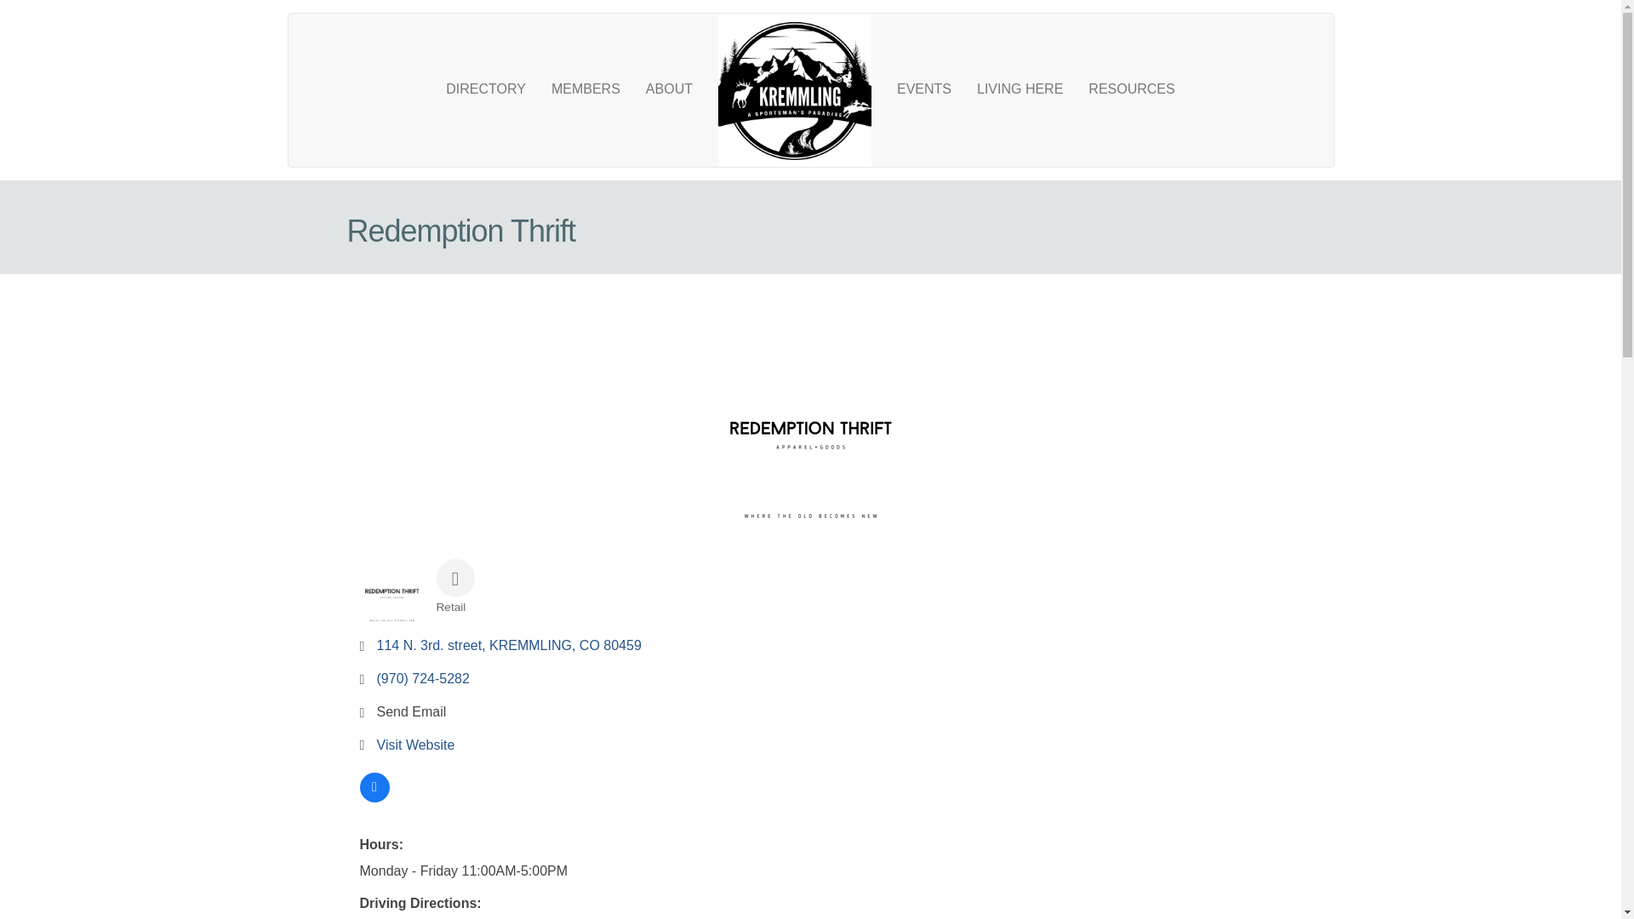  Describe the element at coordinates (374, 797) in the screenshot. I see `View on Facebook` at that location.